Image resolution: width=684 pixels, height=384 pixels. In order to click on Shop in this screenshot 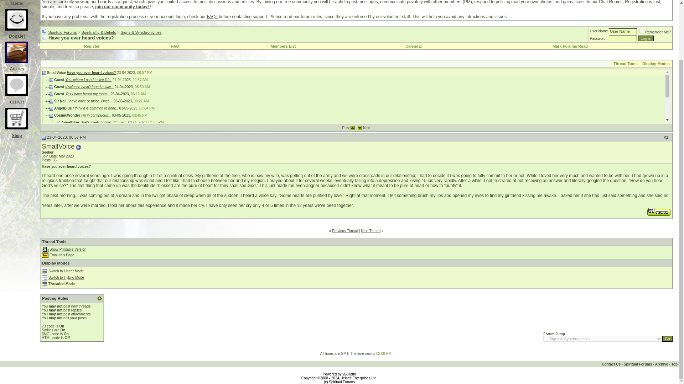, I will do `click(16, 132)`.